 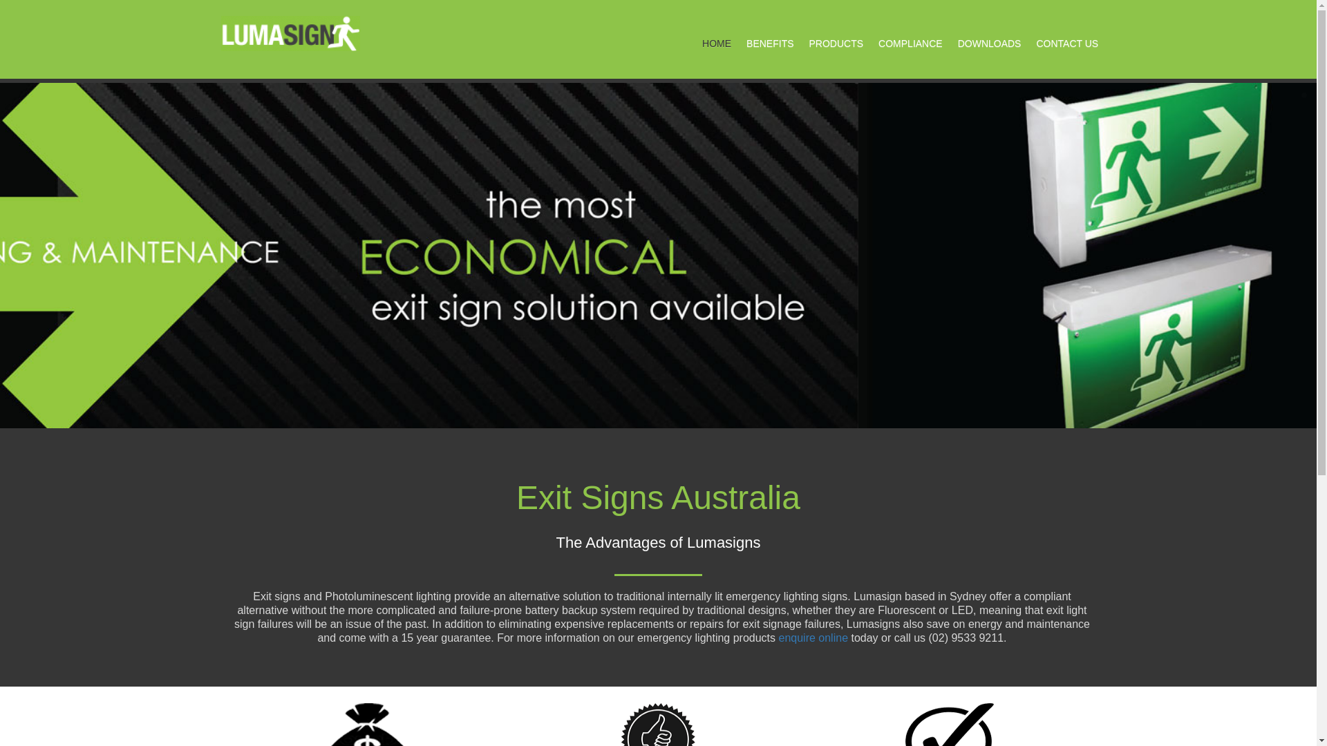 I want to click on DOWNLOADS, so click(x=990, y=44).